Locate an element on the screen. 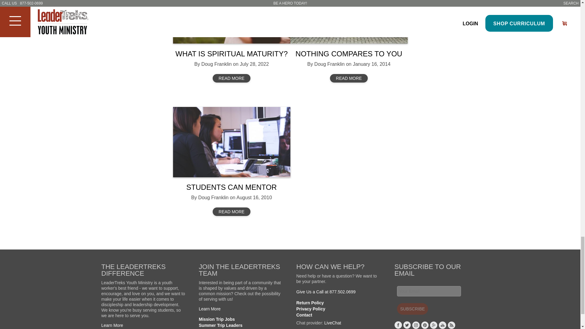  WHAT IS SPIRITUAL MATURITY? is located at coordinates (232, 54).